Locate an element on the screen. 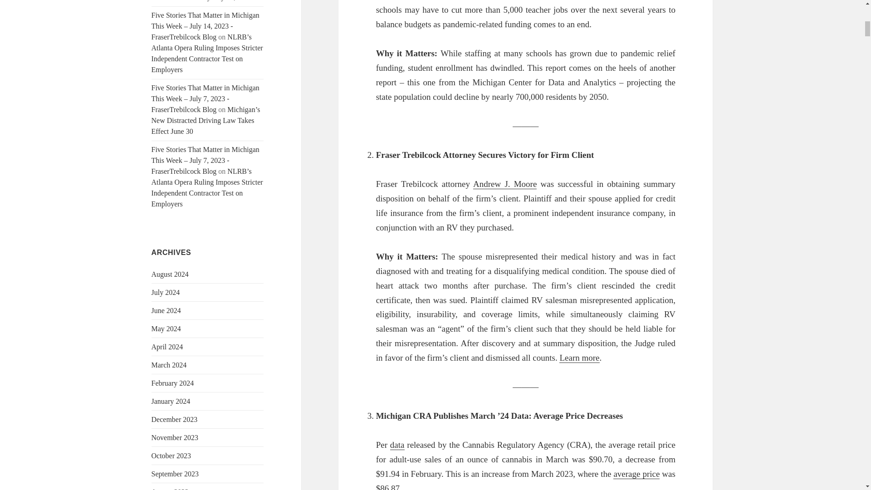  February 2024 is located at coordinates (173, 383).